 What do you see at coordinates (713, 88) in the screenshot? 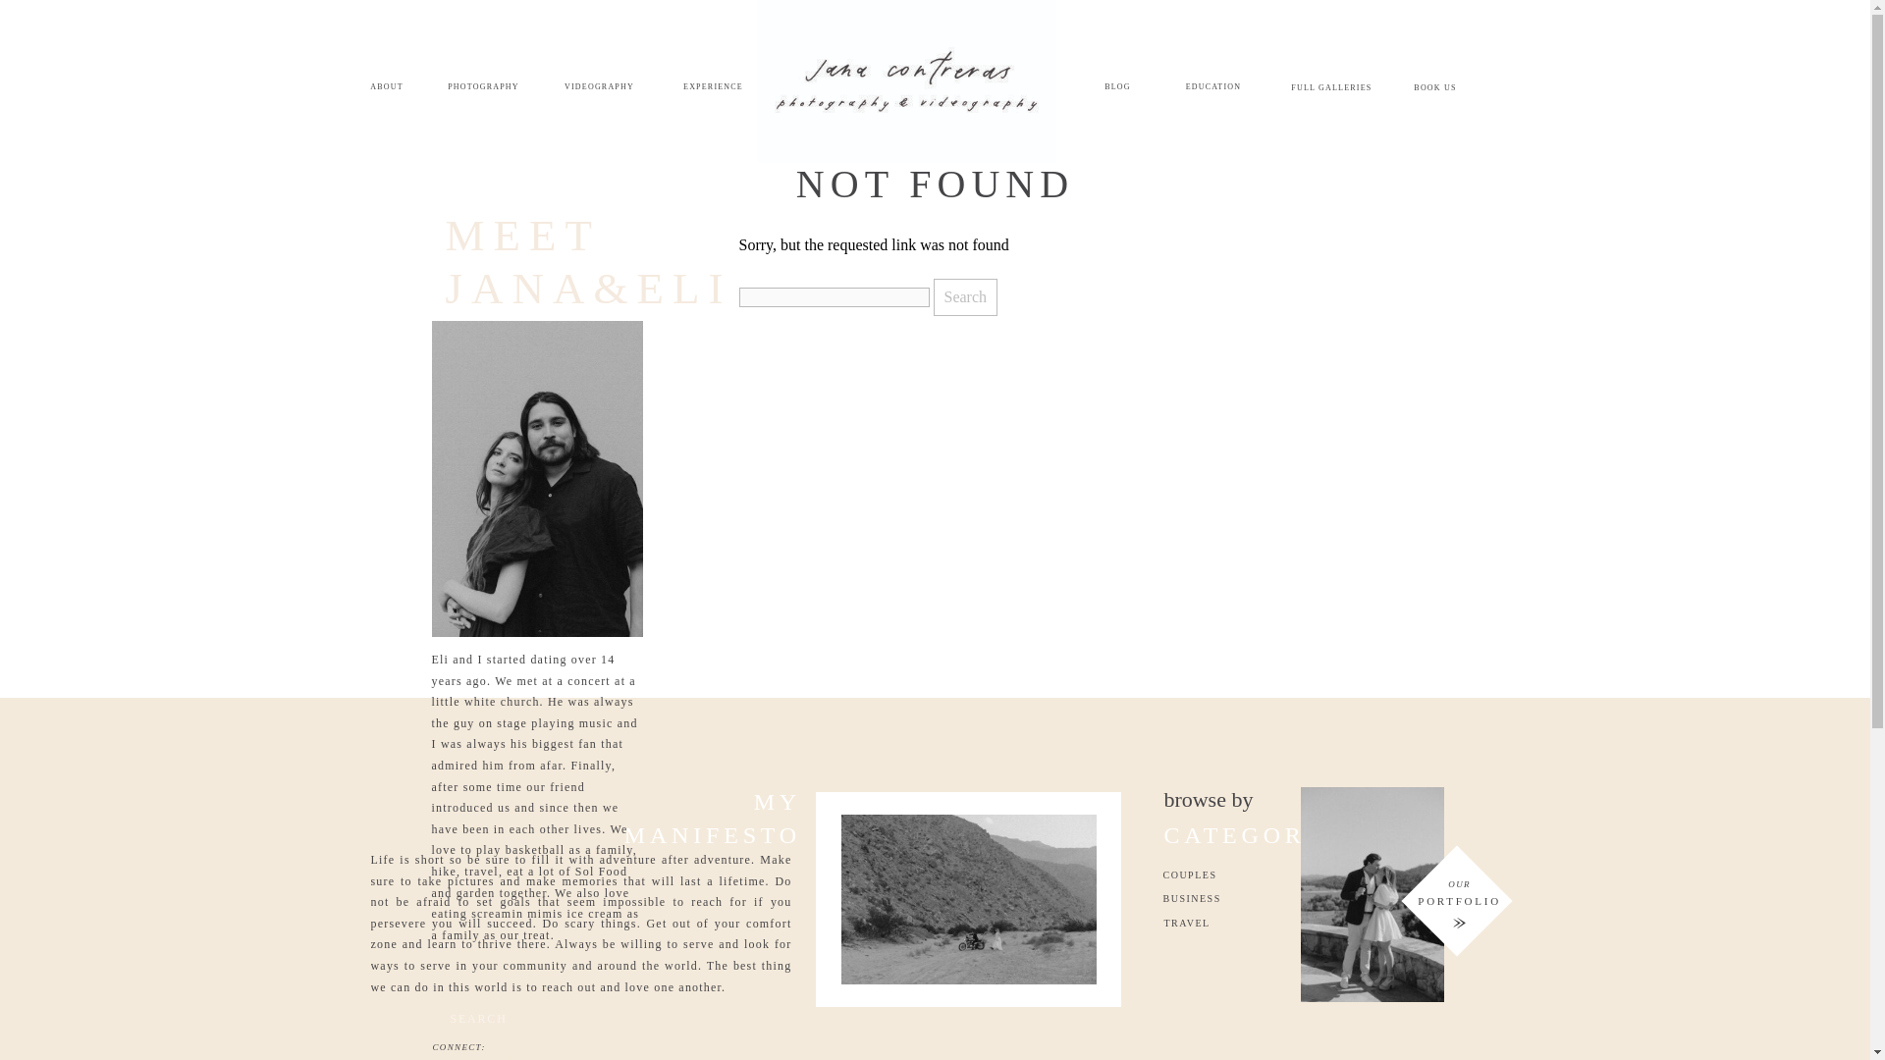
I see `EXPERIENCE` at bounding box center [713, 88].